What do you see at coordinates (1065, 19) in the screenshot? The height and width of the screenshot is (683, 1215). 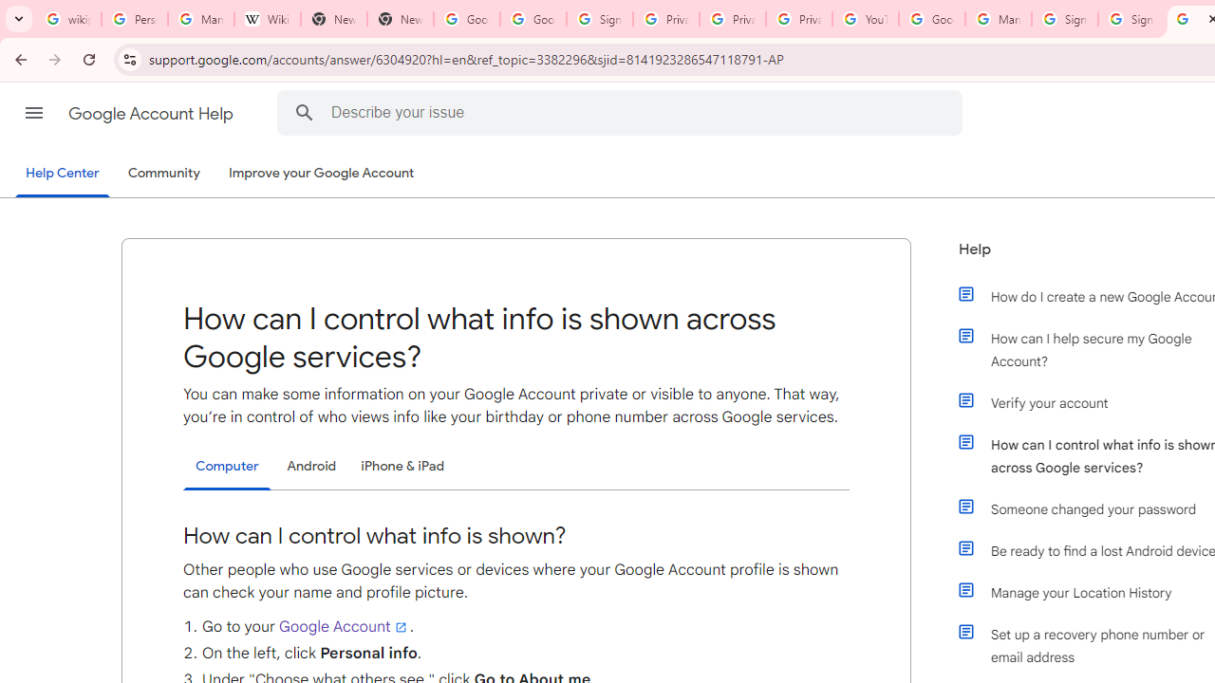 I see `Sign in - Google Accounts` at bounding box center [1065, 19].